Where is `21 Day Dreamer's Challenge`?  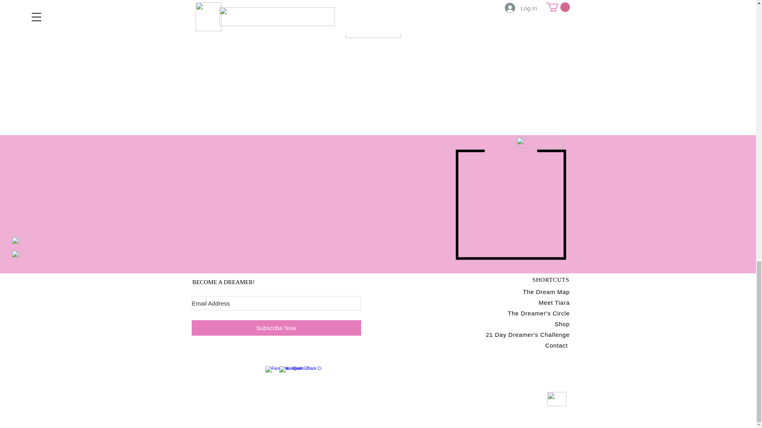
21 Day Dreamer's Challenge is located at coordinates (528, 334).